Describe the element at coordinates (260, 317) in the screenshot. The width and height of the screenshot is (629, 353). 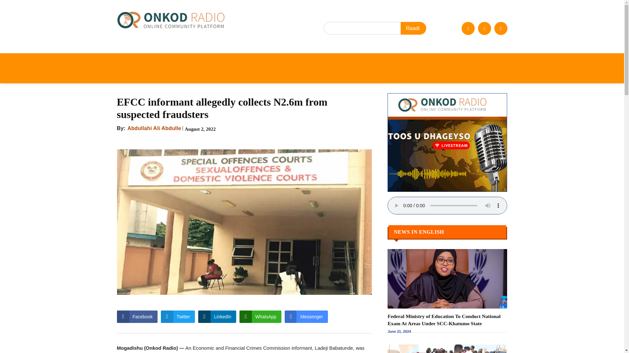
I see `WhatsApp` at that location.